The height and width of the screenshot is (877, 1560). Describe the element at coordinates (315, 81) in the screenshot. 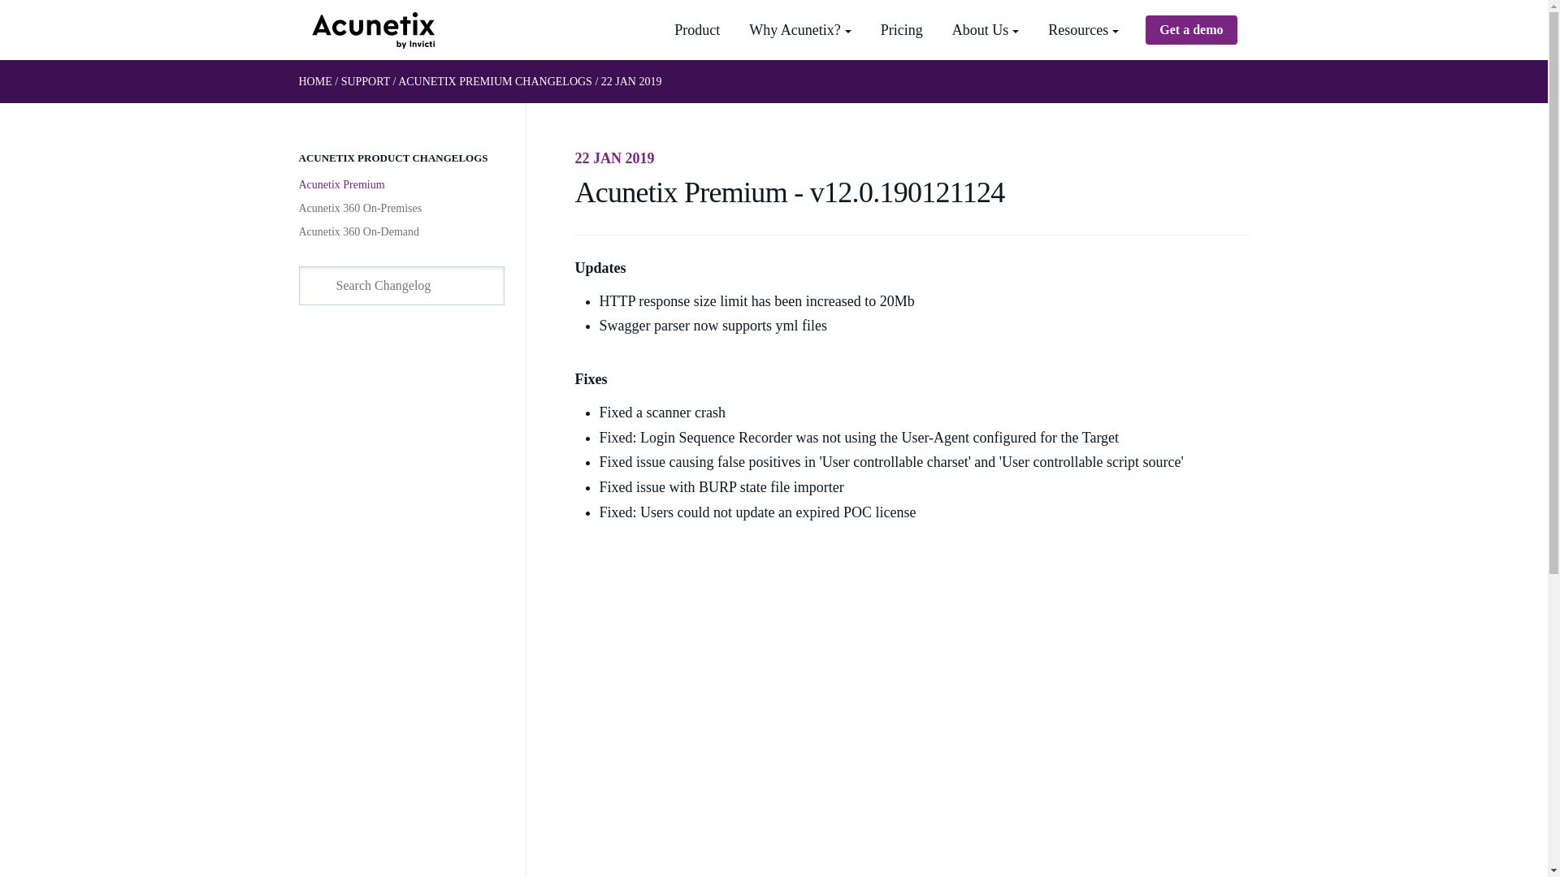

I see `HOME` at that location.